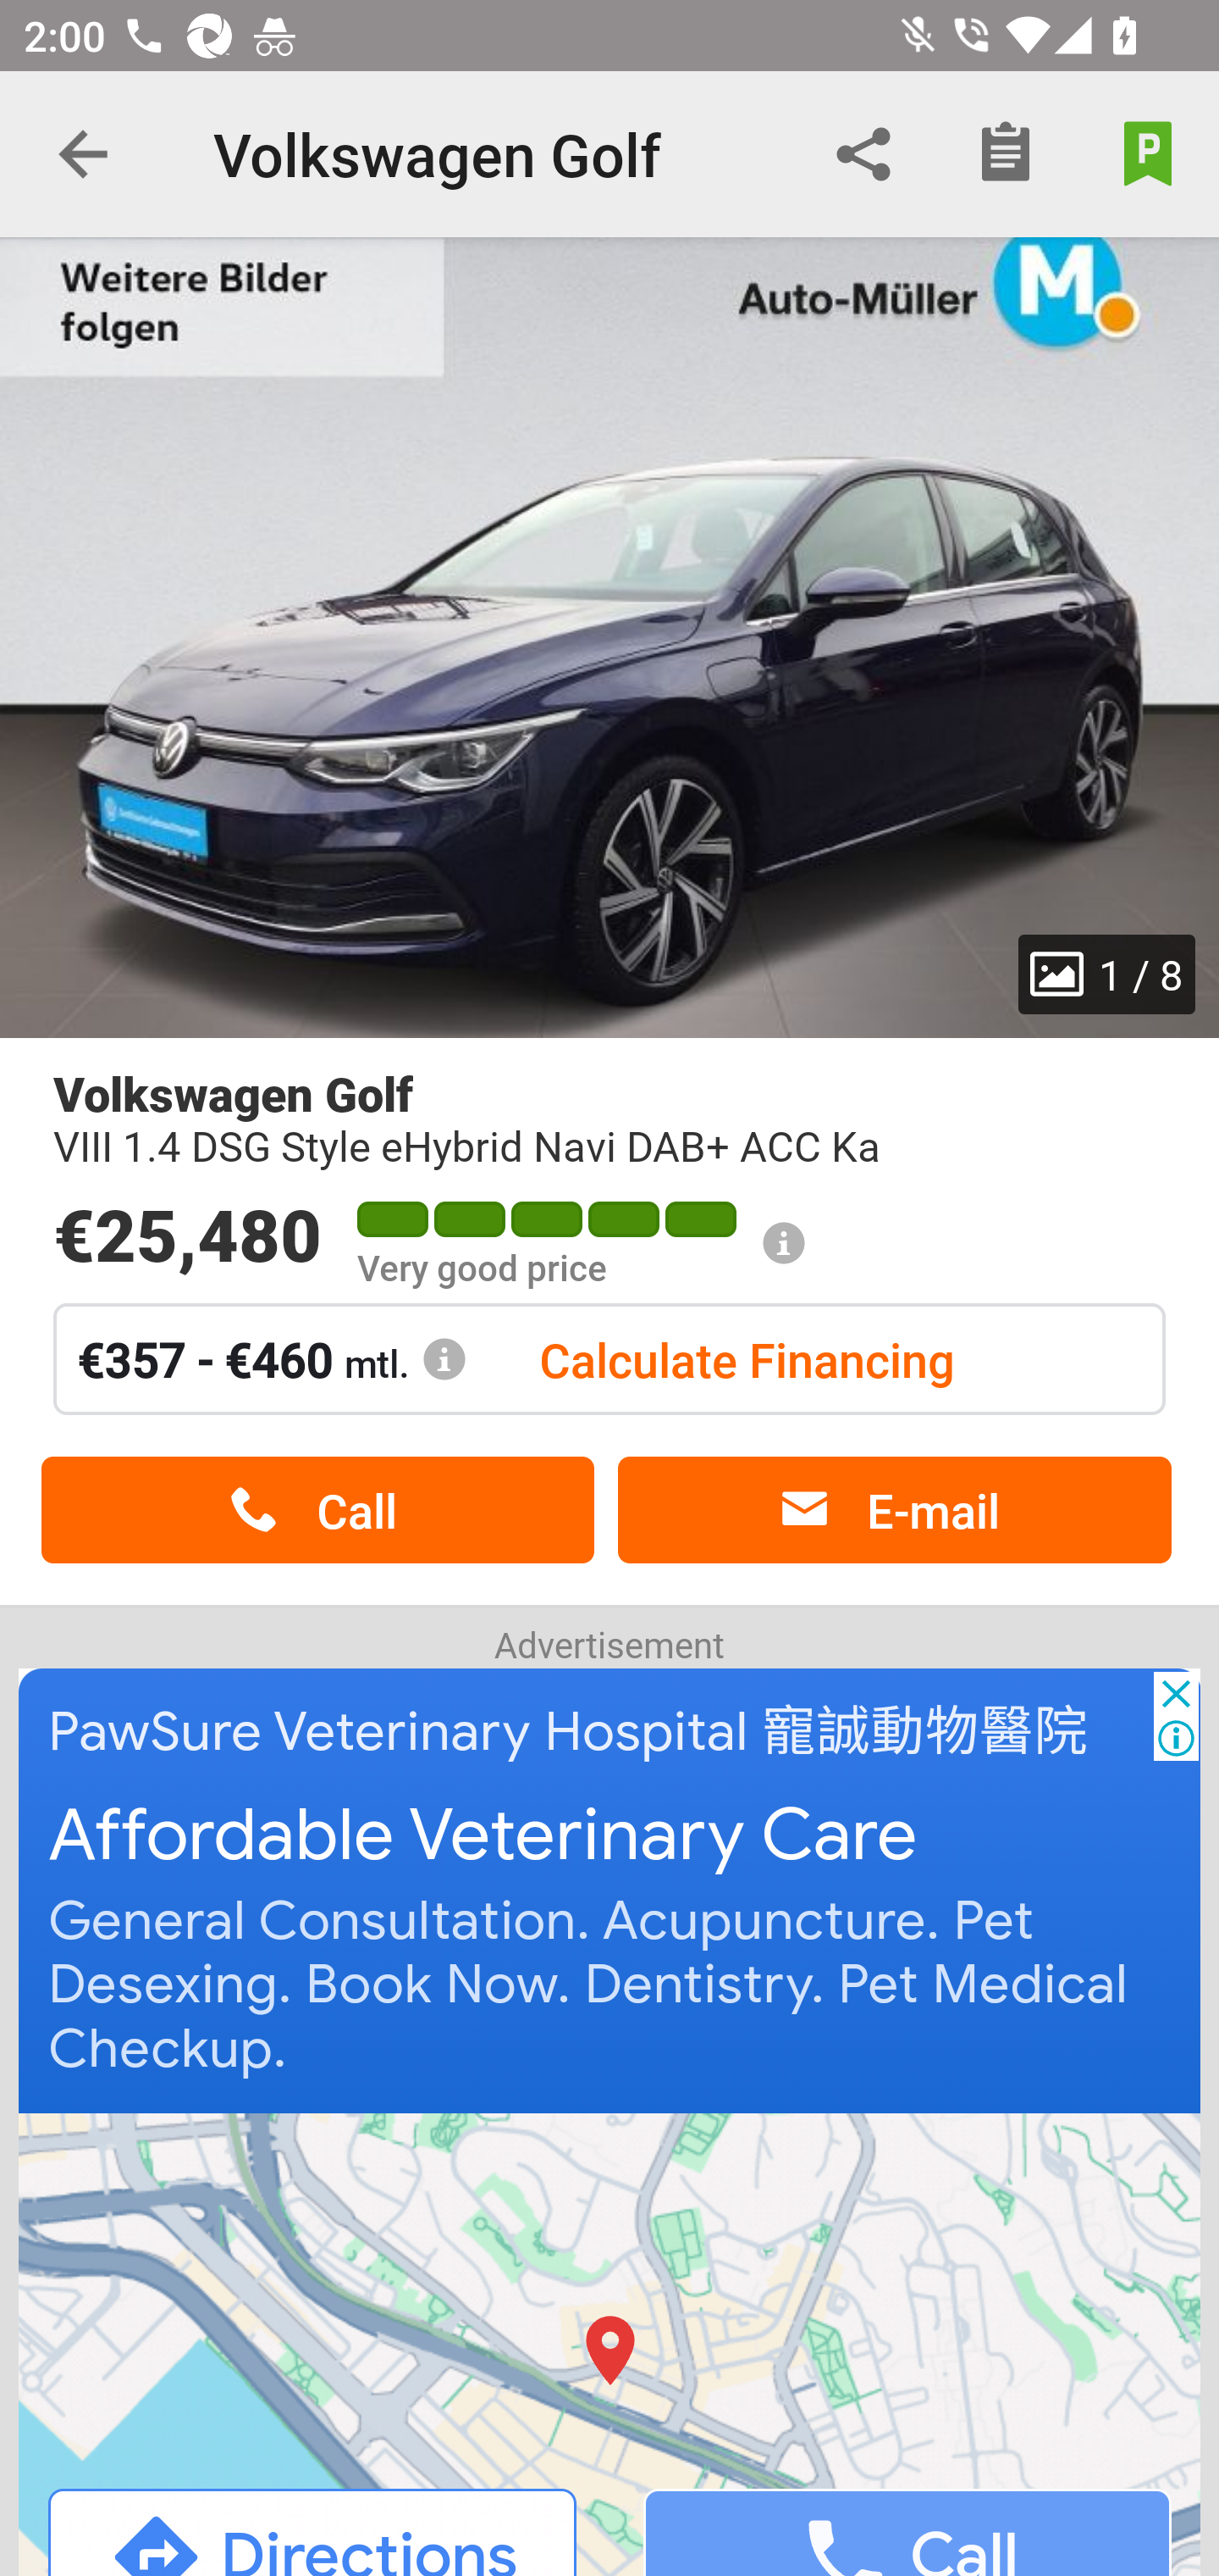 This screenshot has width=1219, height=2576. What do you see at coordinates (894, 1510) in the screenshot?
I see `E-mail` at bounding box center [894, 1510].